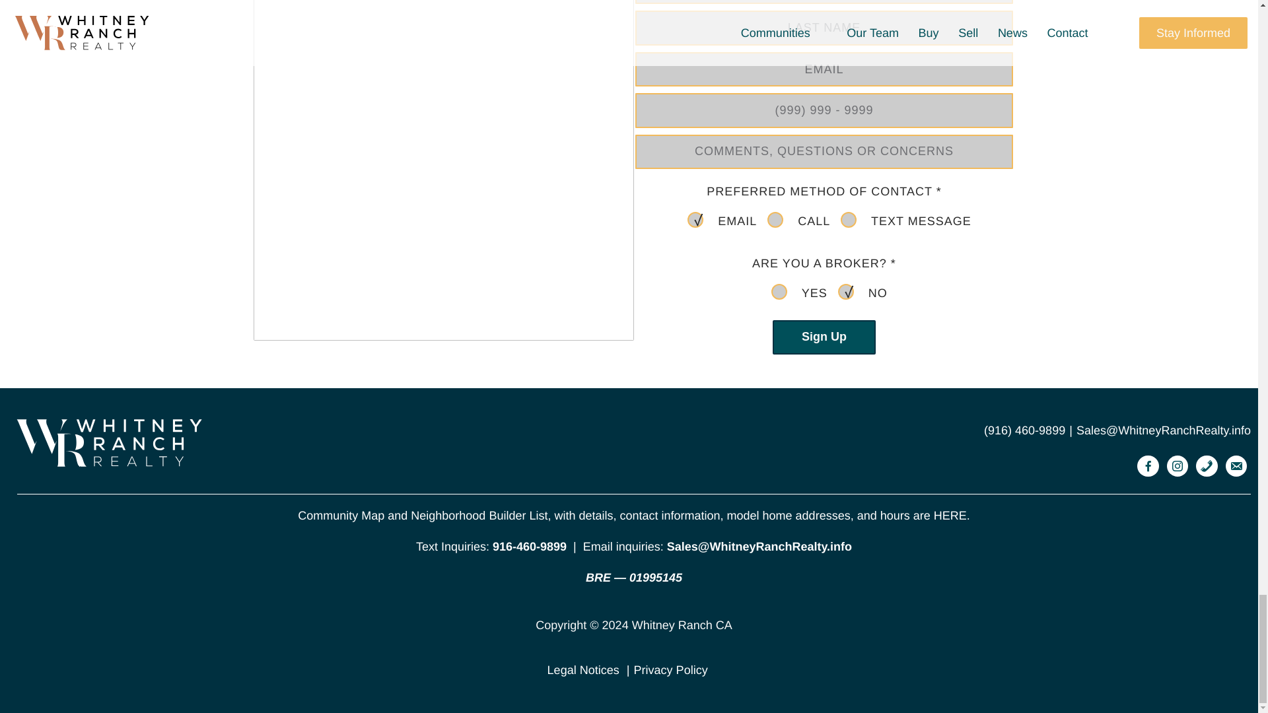 The width and height of the screenshot is (1268, 713). I want to click on Email Me, so click(695, 219).